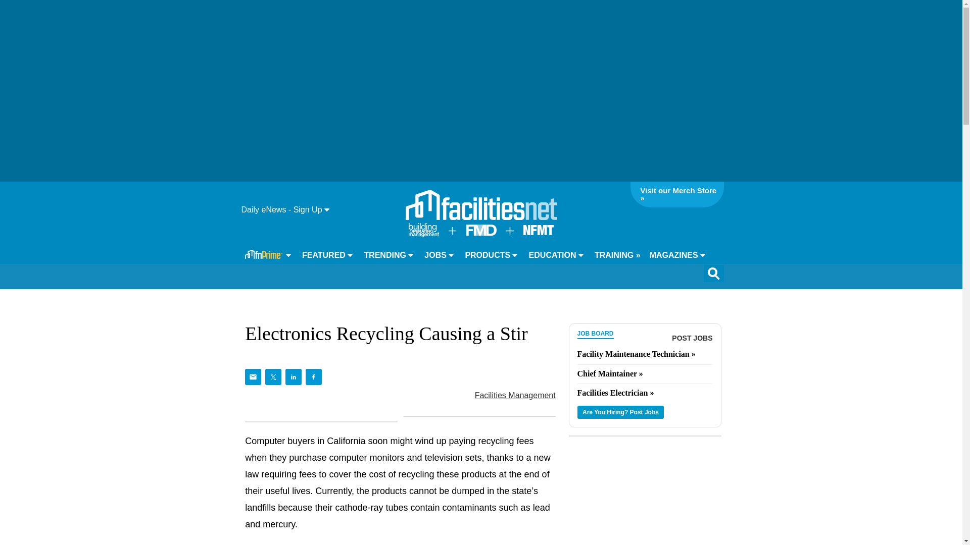  I want to click on FEATURED, so click(327, 255).